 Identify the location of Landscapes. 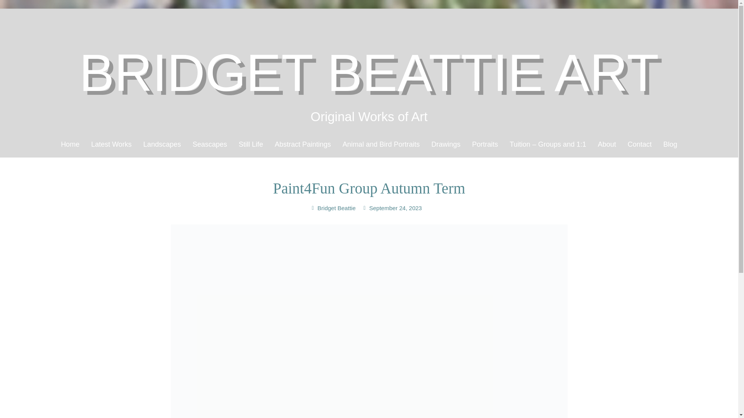
(162, 144).